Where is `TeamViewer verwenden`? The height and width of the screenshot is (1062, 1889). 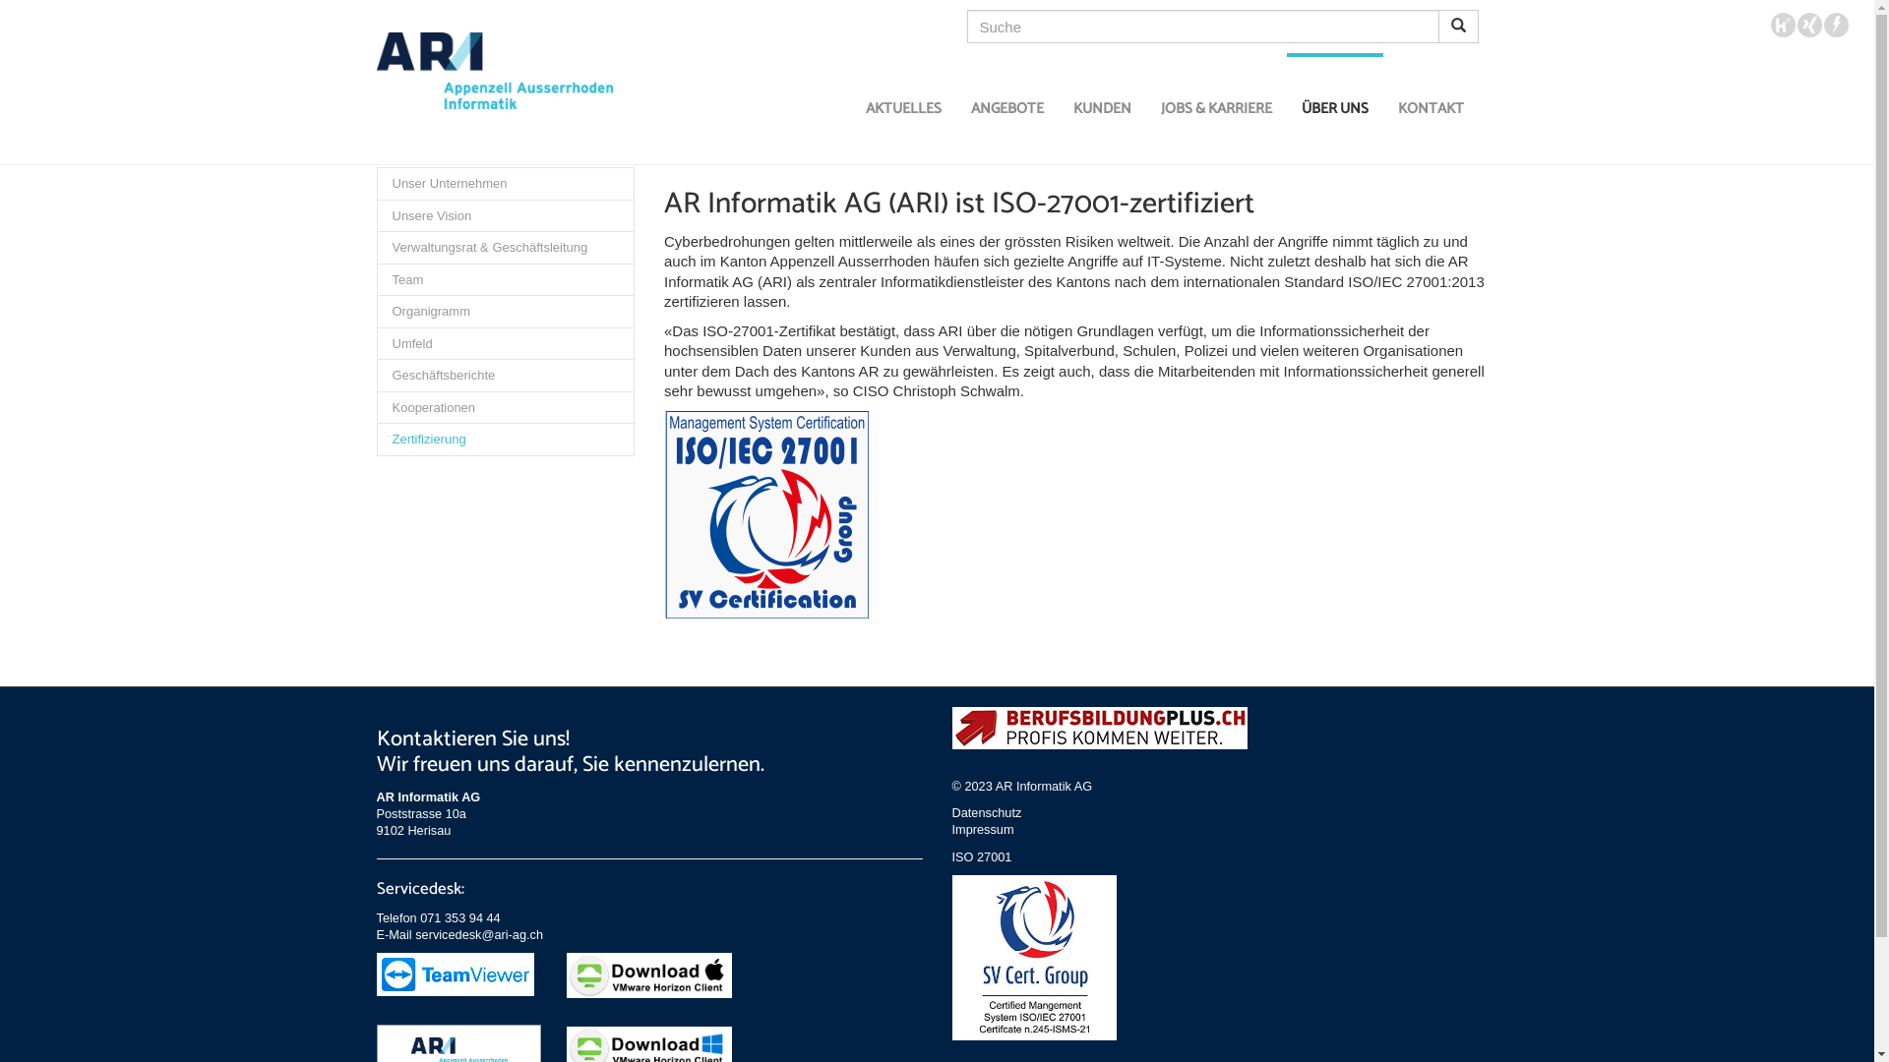
TeamViewer verwenden is located at coordinates (458, 974).